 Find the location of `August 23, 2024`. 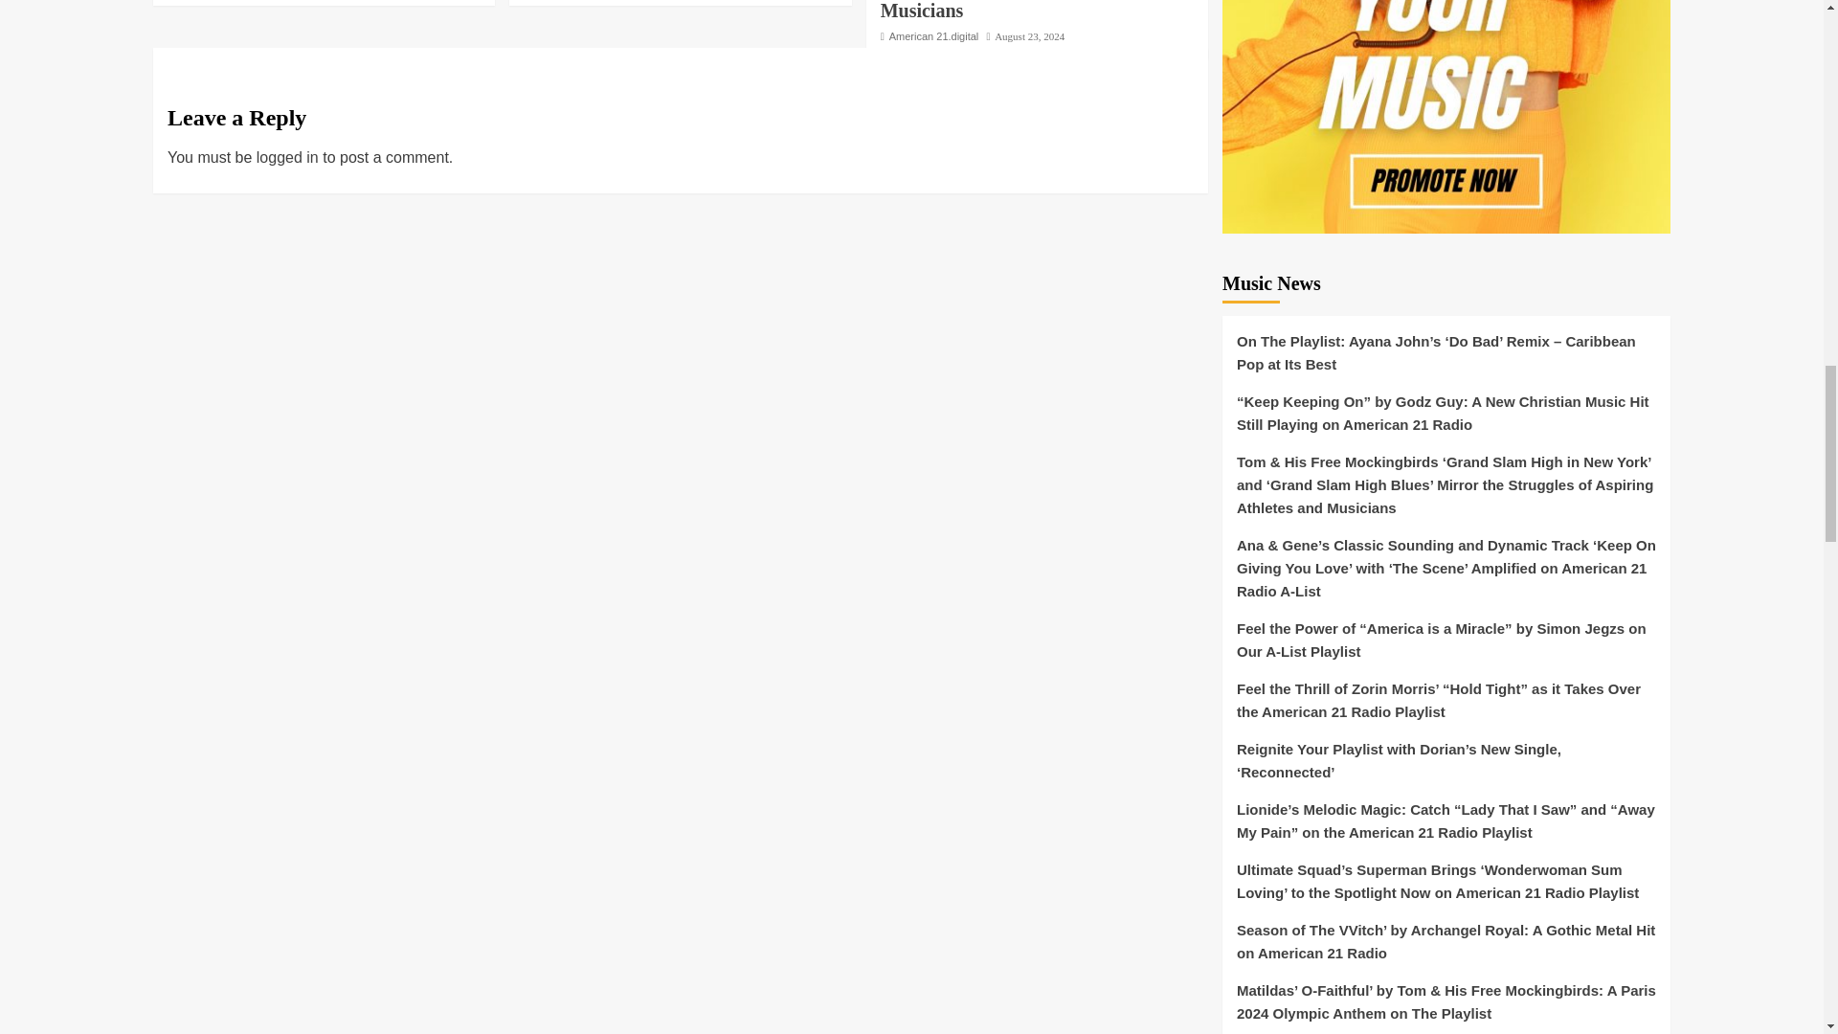

August 23, 2024 is located at coordinates (1028, 36).